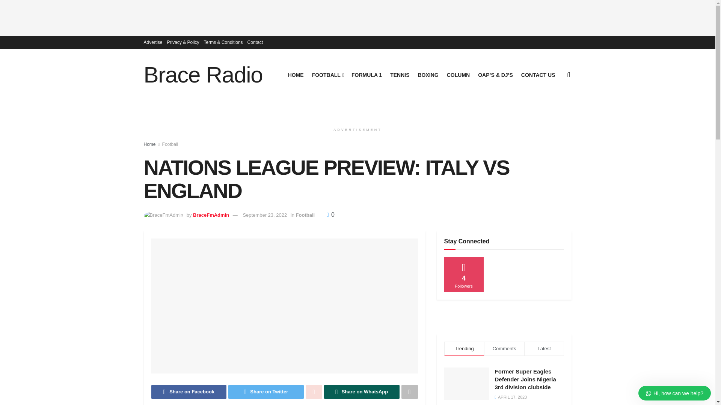 The width and height of the screenshot is (721, 405). I want to click on FORMULA 1, so click(367, 75).